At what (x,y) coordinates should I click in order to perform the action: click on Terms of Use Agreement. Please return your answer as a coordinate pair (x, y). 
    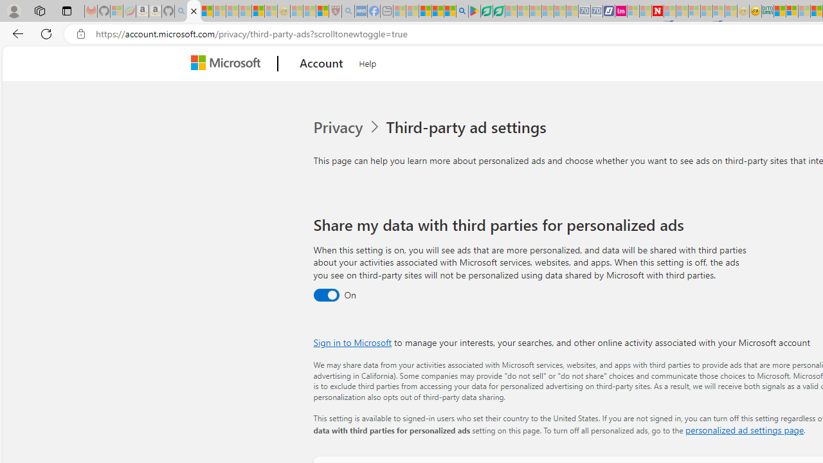
    Looking at the image, I should click on (486, 12).